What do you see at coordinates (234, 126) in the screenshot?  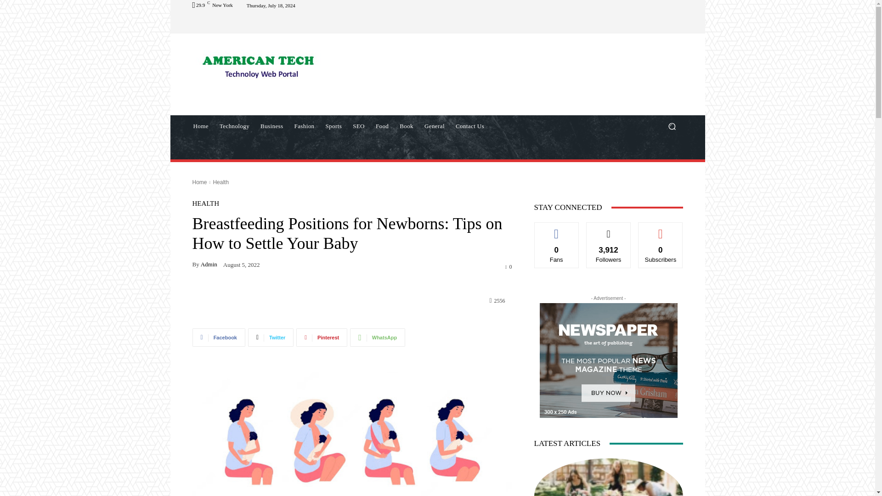 I see `Technology` at bounding box center [234, 126].